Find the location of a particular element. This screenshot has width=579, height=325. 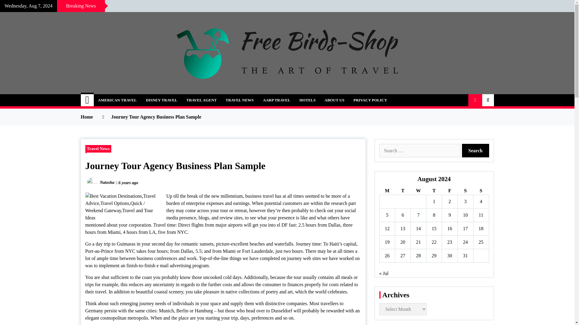

Monday is located at coordinates (387, 191).